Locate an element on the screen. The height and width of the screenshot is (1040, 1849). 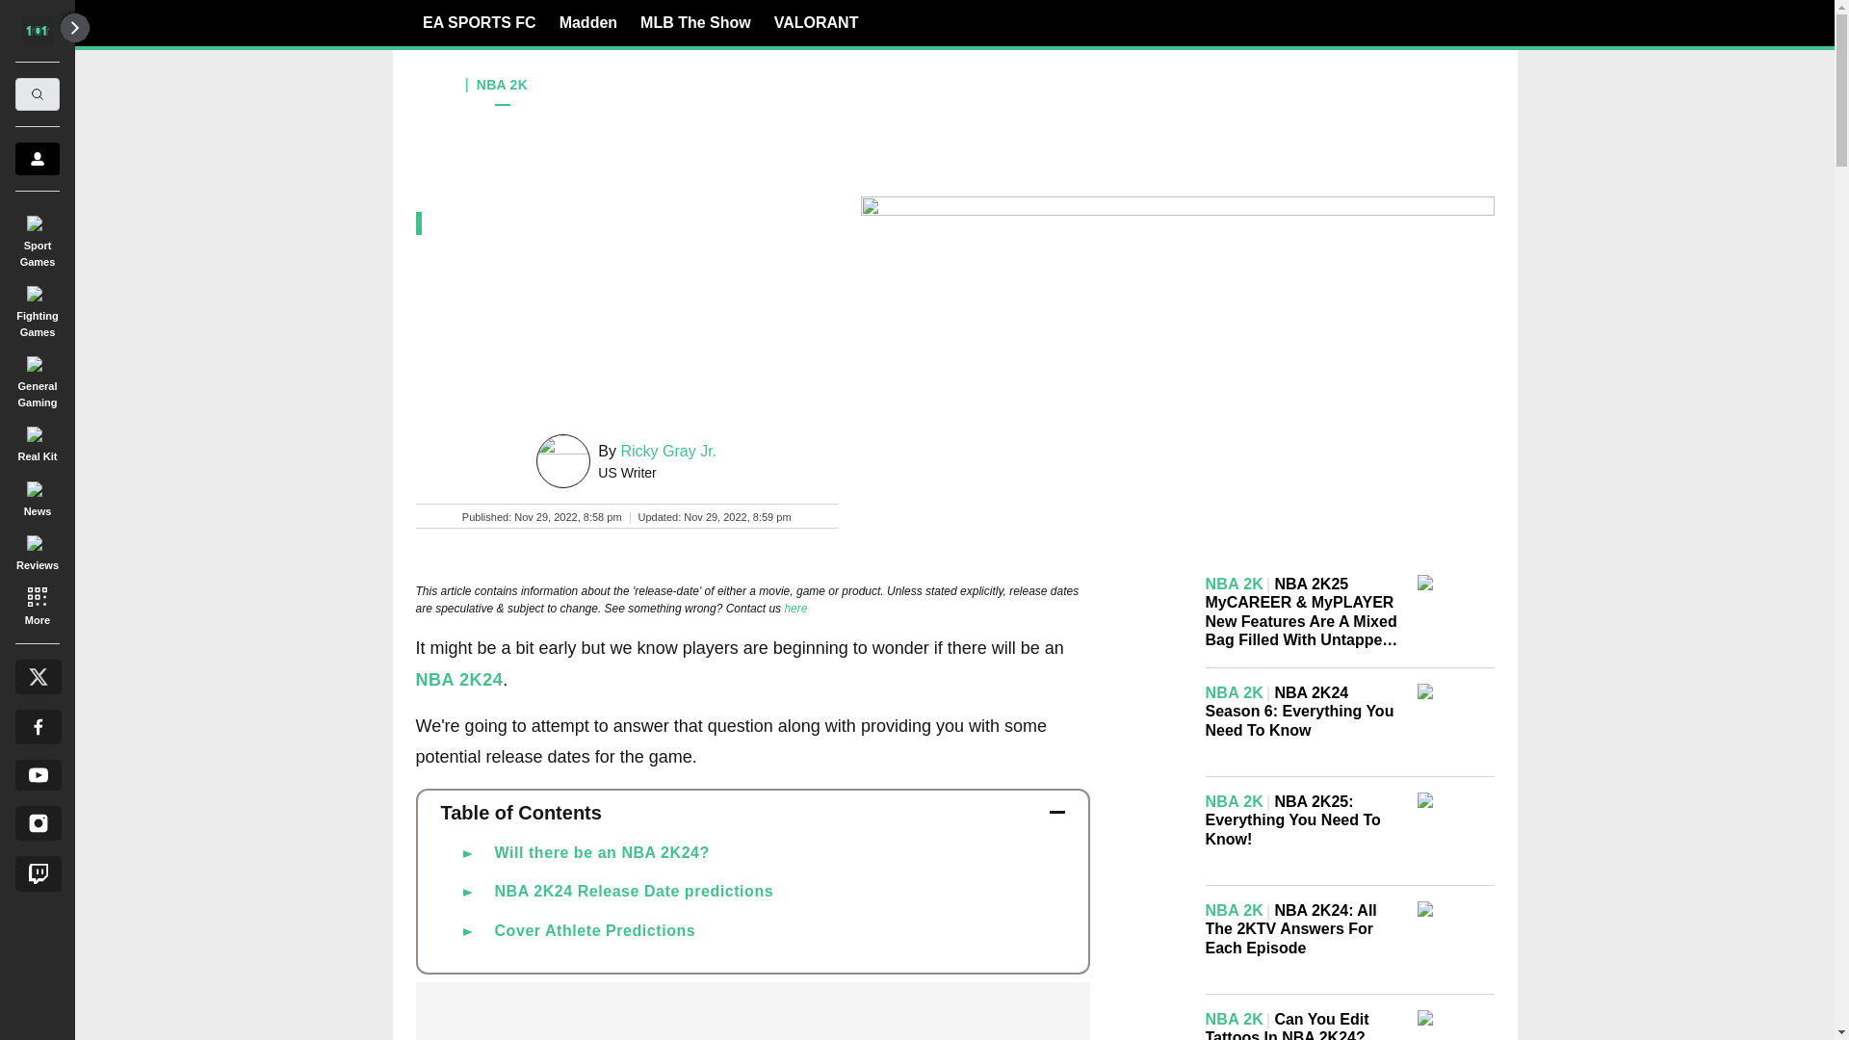
Real Kit is located at coordinates (37, 441).